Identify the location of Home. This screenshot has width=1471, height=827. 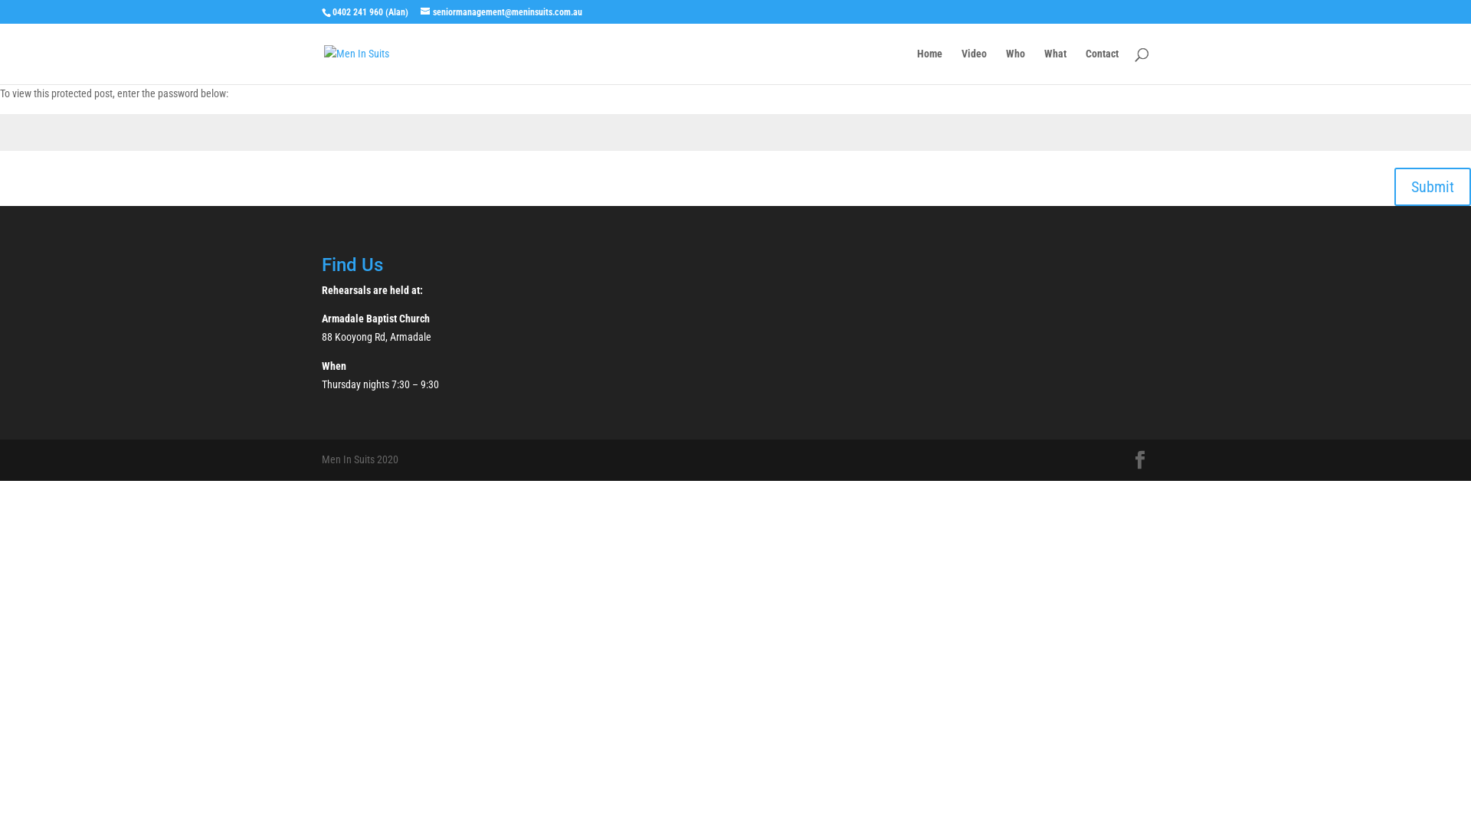
(930, 66).